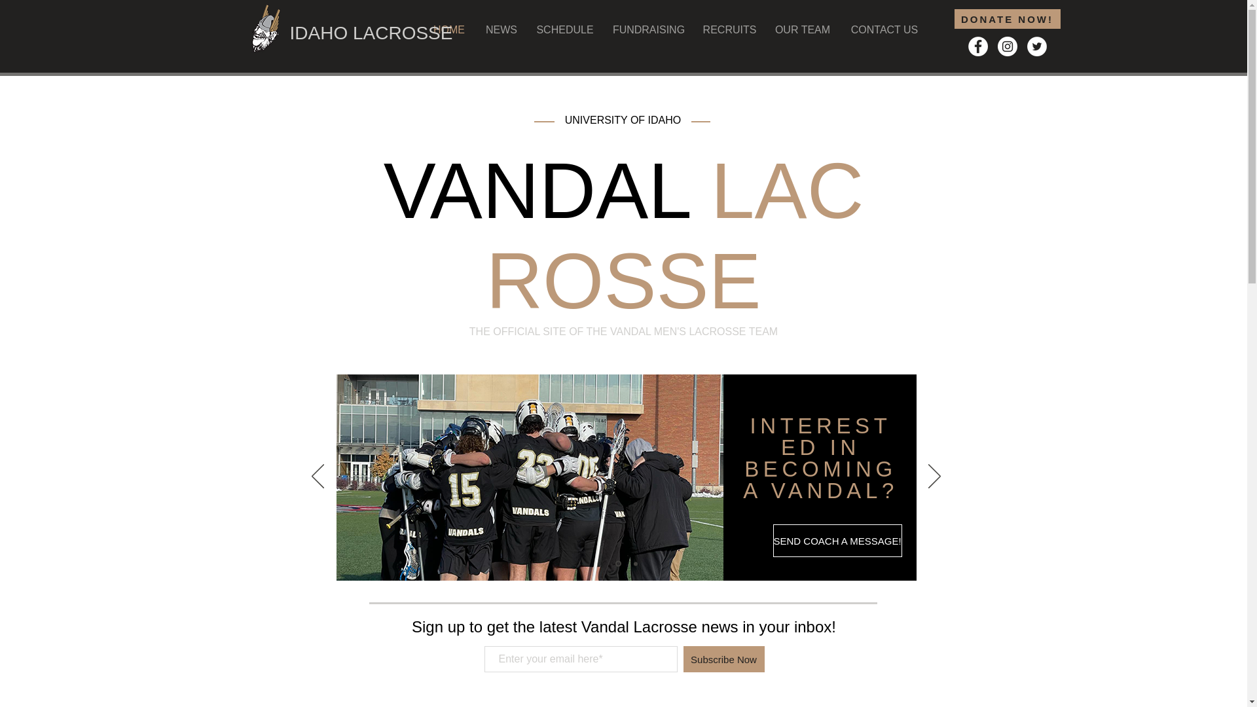  What do you see at coordinates (648, 30) in the screenshot?
I see `FUNDRAISING` at bounding box center [648, 30].